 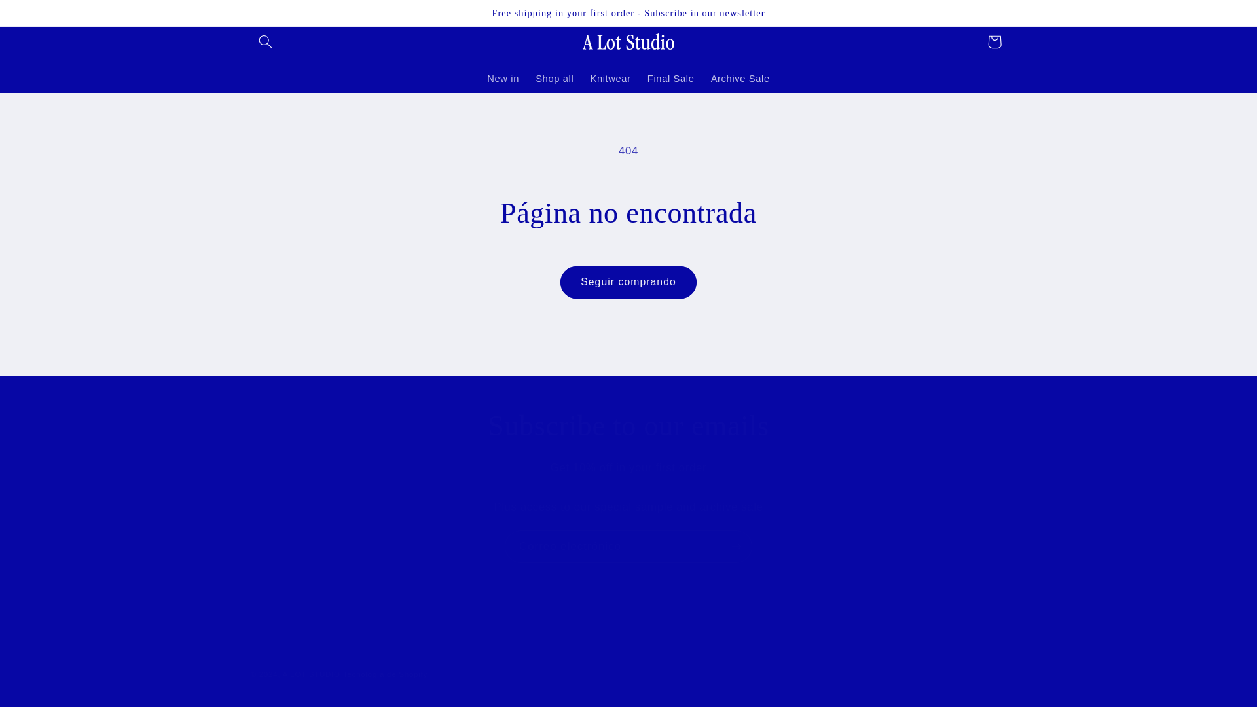 What do you see at coordinates (312, 674) in the screenshot?
I see `A LOT STUDIO` at bounding box center [312, 674].